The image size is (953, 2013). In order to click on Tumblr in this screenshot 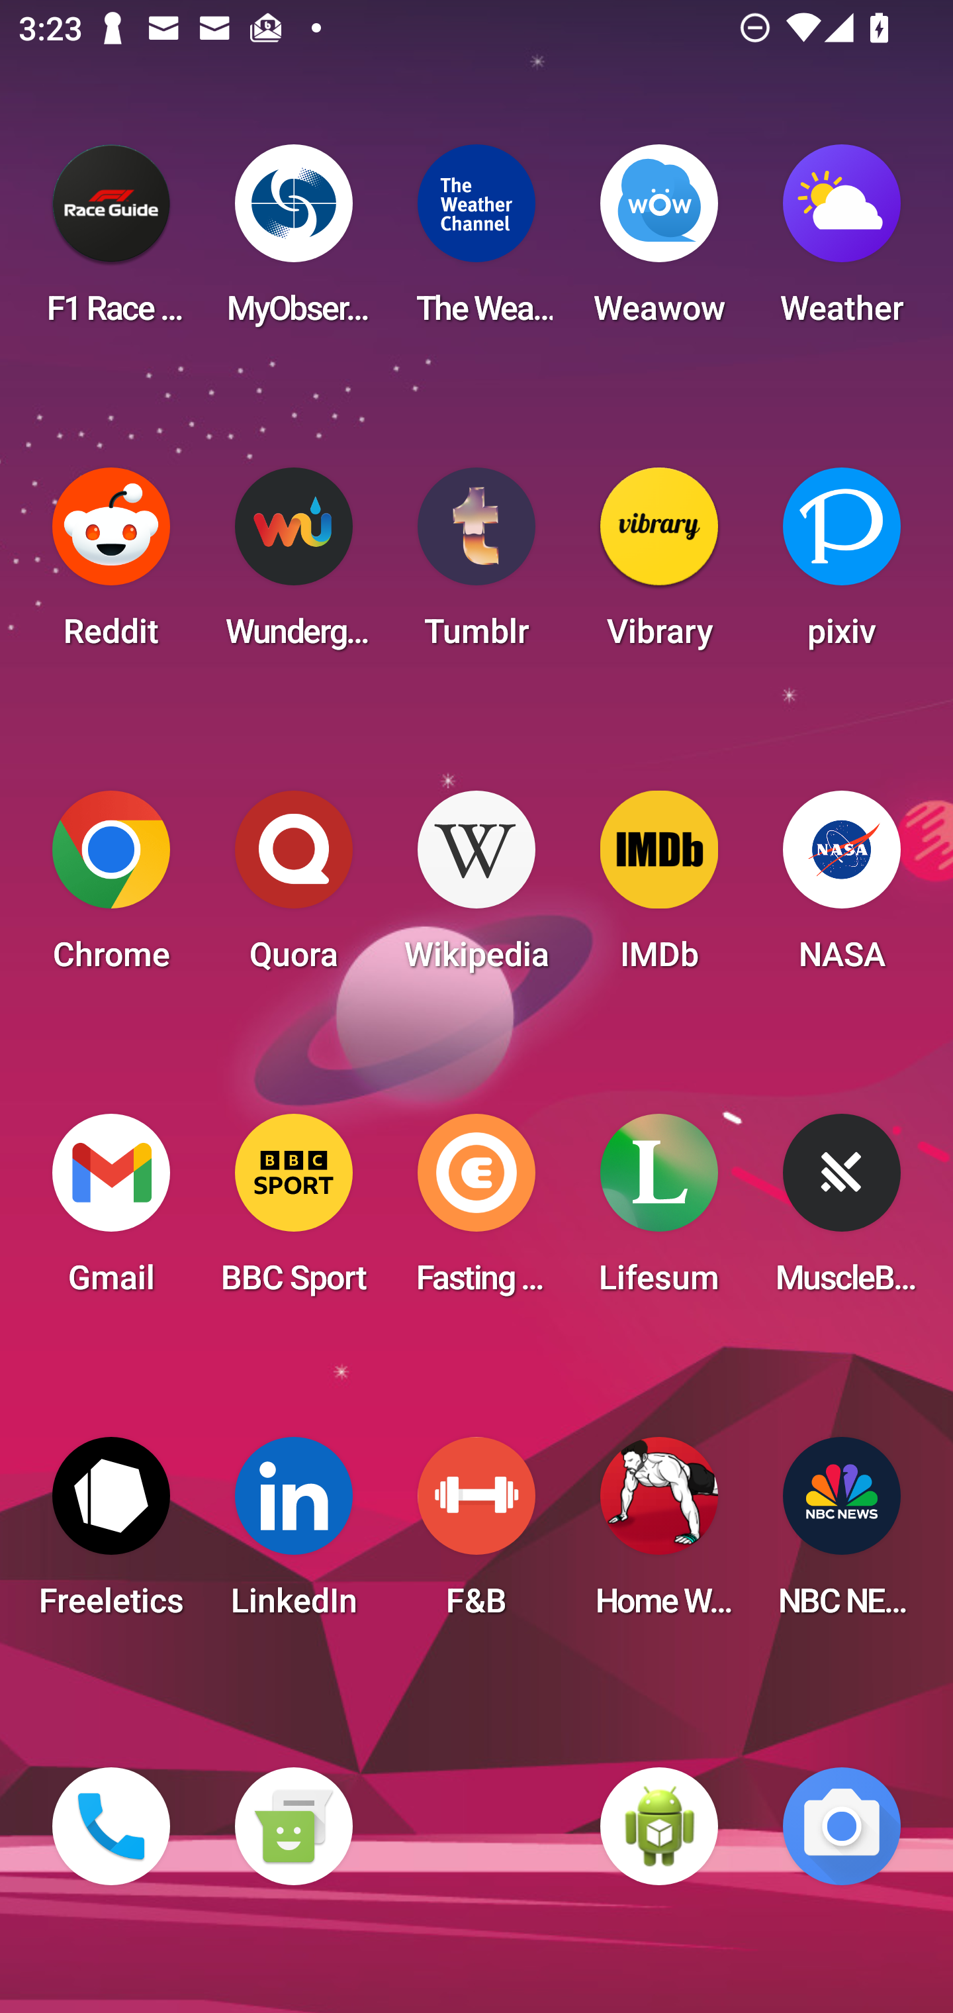, I will do `click(476, 565)`.